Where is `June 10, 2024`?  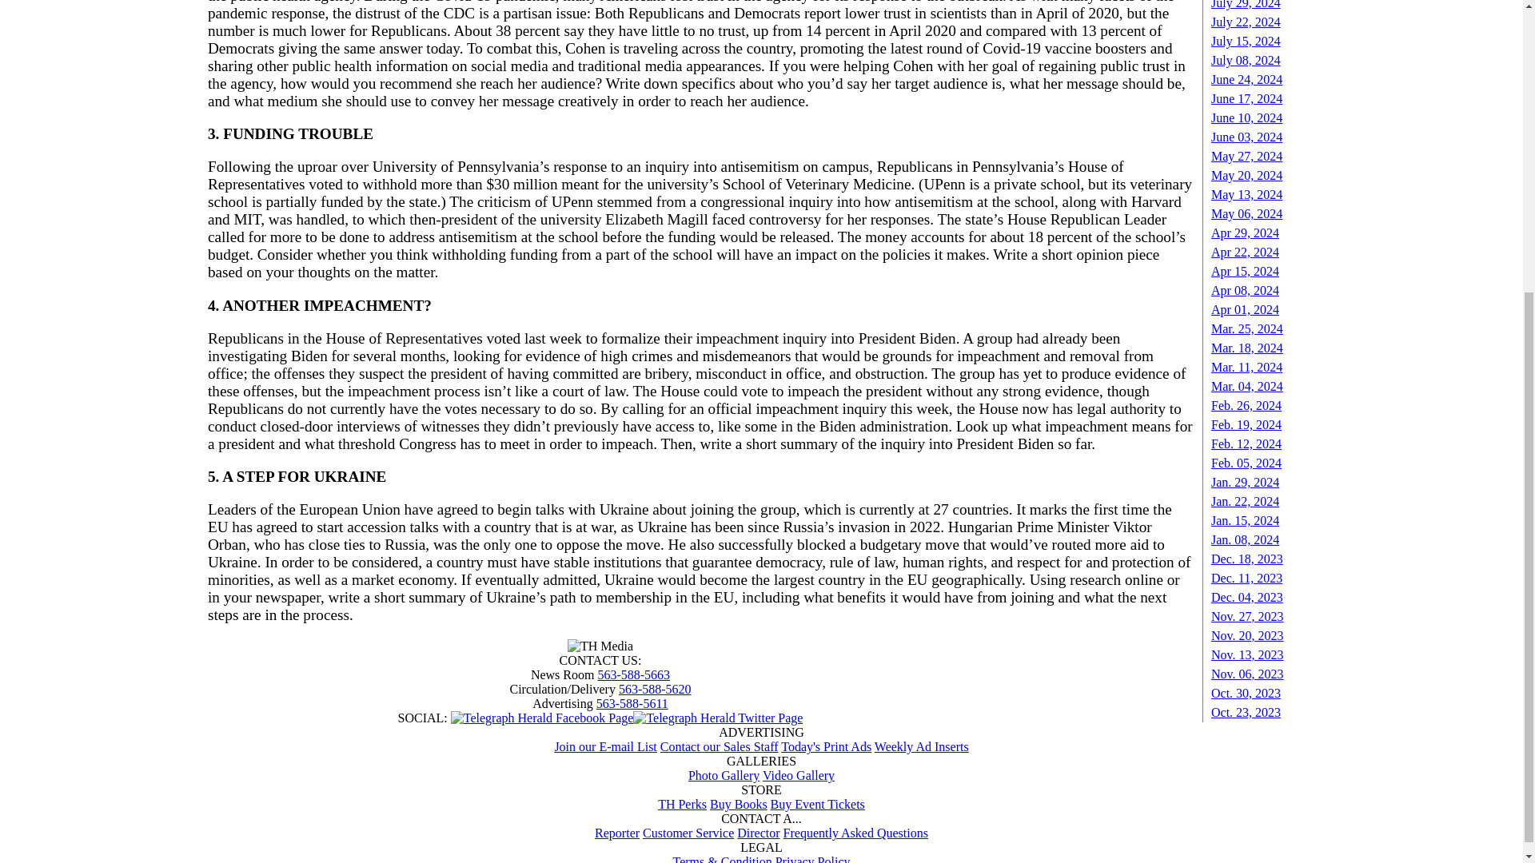 June 10, 2024 is located at coordinates (1246, 117).